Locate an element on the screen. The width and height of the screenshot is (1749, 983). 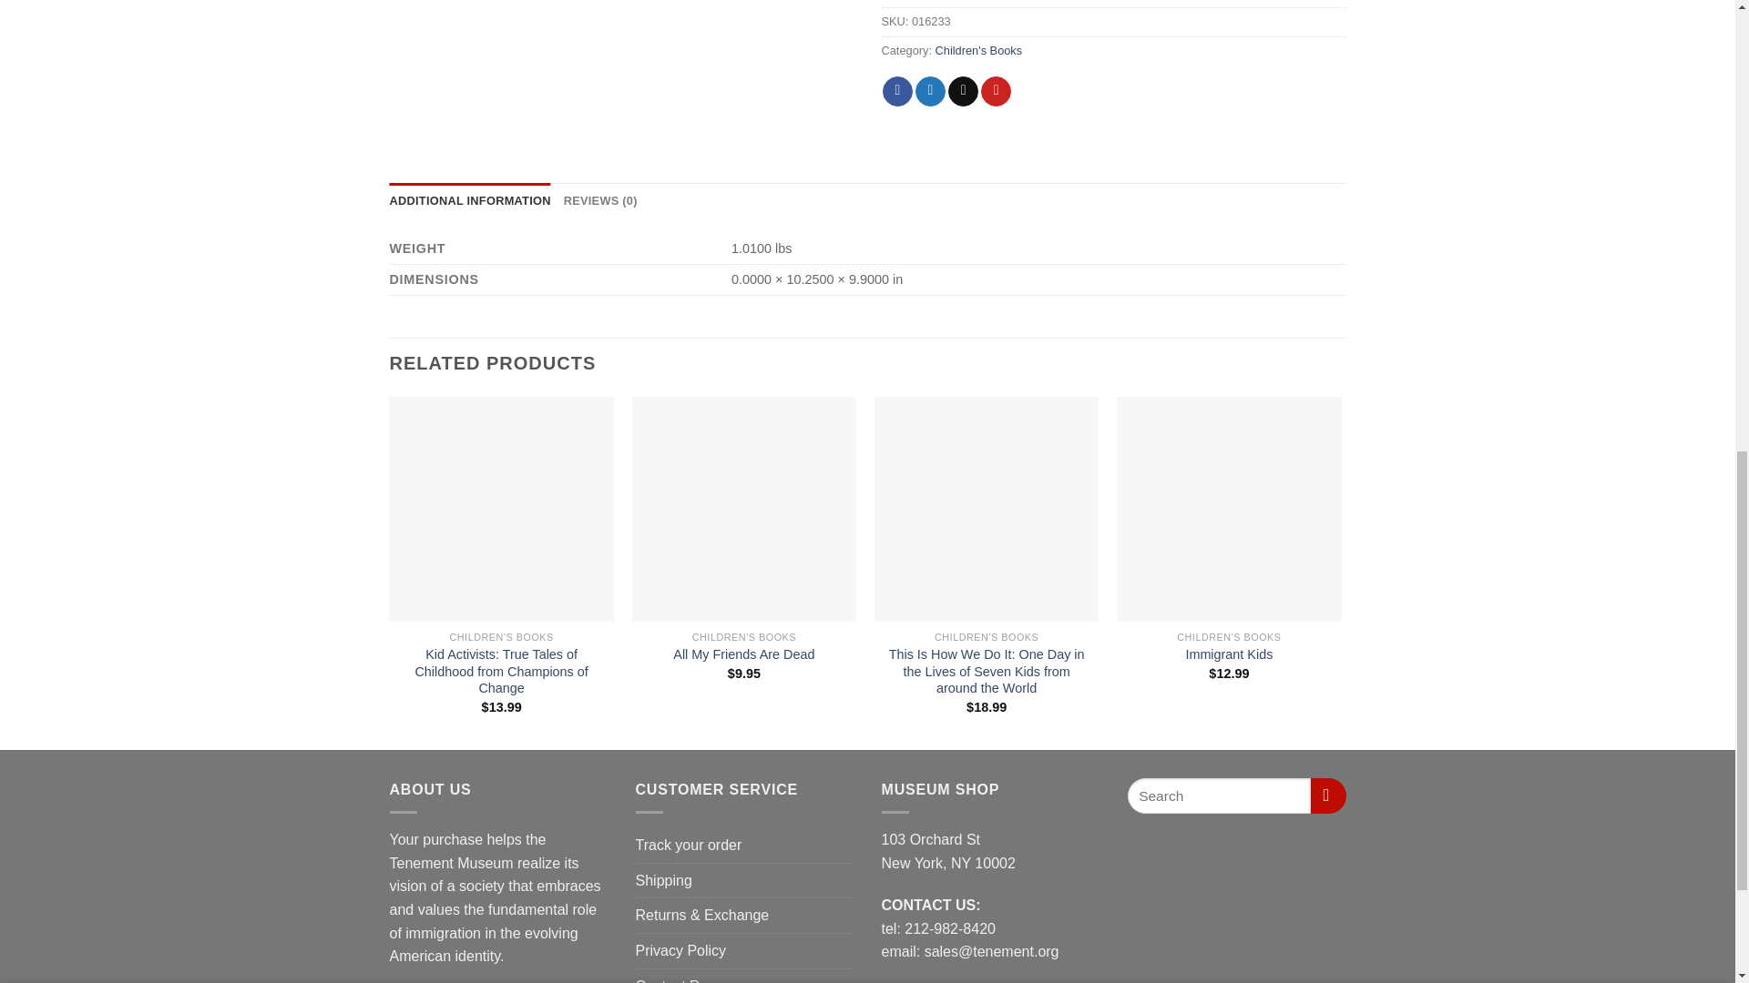
Share on Twitter is located at coordinates (930, 91).